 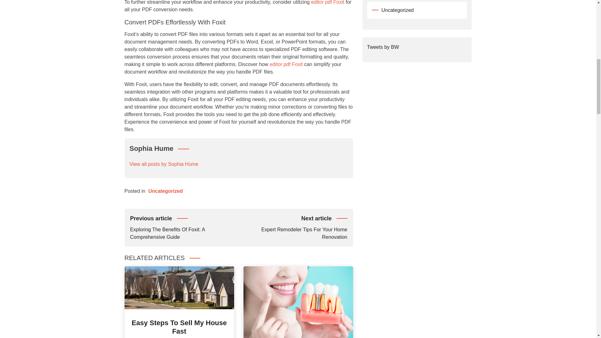 What do you see at coordinates (164, 164) in the screenshot?
I see `View all posts by Sophia Hume` at bounding box center [164, 164].